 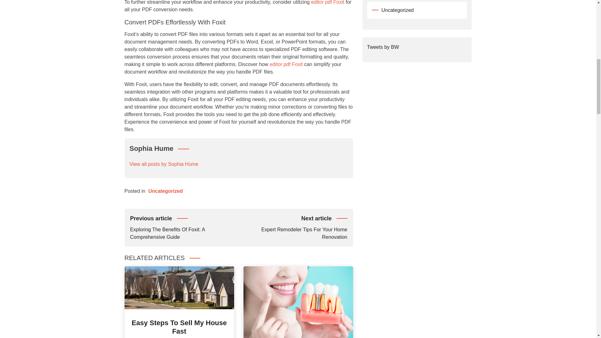 What do you see at coordinates (164, 164) in the screenshot?
I see `View all posts by Sophia Hume` at bounding box center [164, 164].